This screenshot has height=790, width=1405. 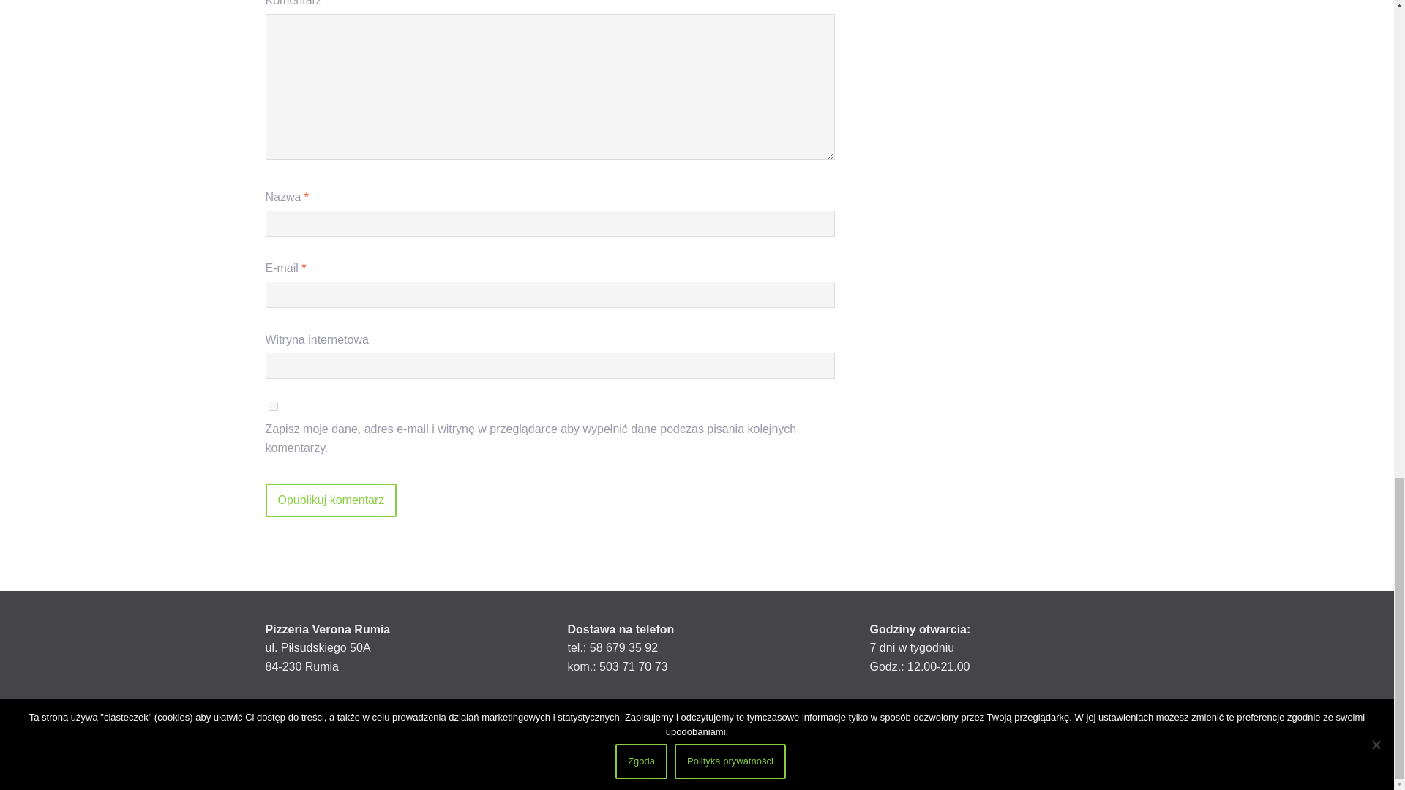 I want to click on Opublikuj komentarz, so click(x=331, y=500).